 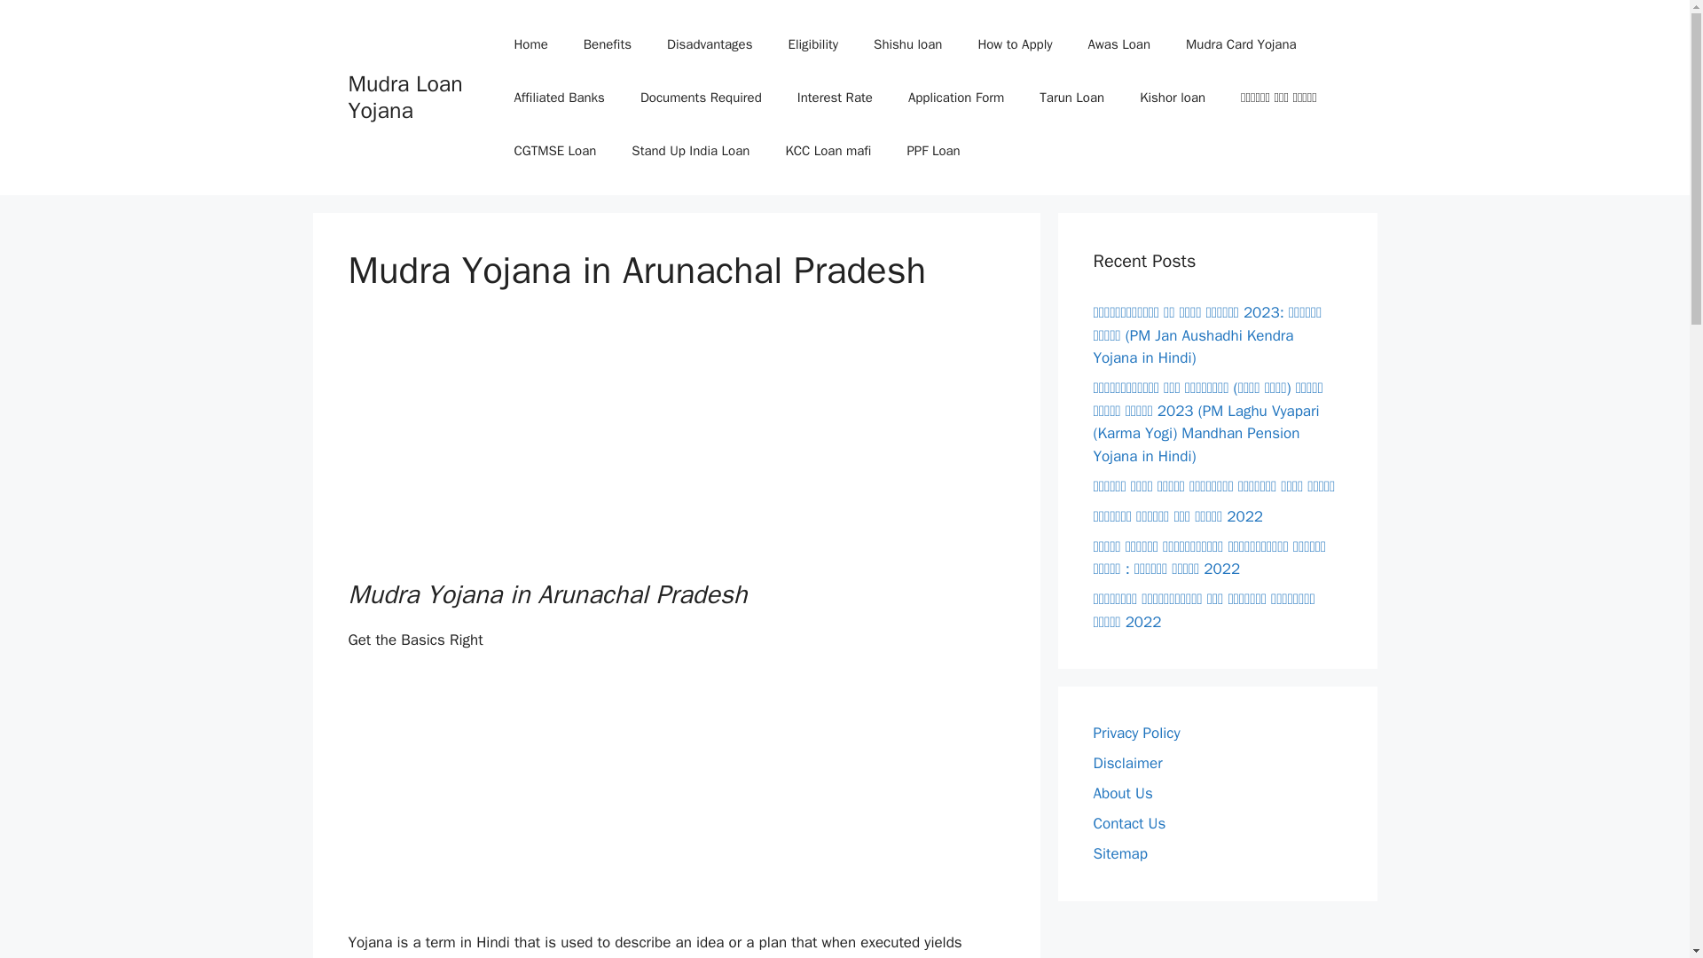 What do you see at coordinates (1071, 98) in the screenshot?
I see `Tarun Loan` at bounding box center [1071, 98].